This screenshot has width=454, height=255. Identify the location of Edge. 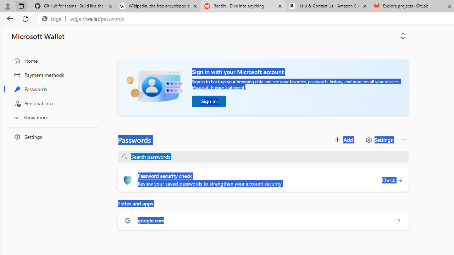
(53, 19).